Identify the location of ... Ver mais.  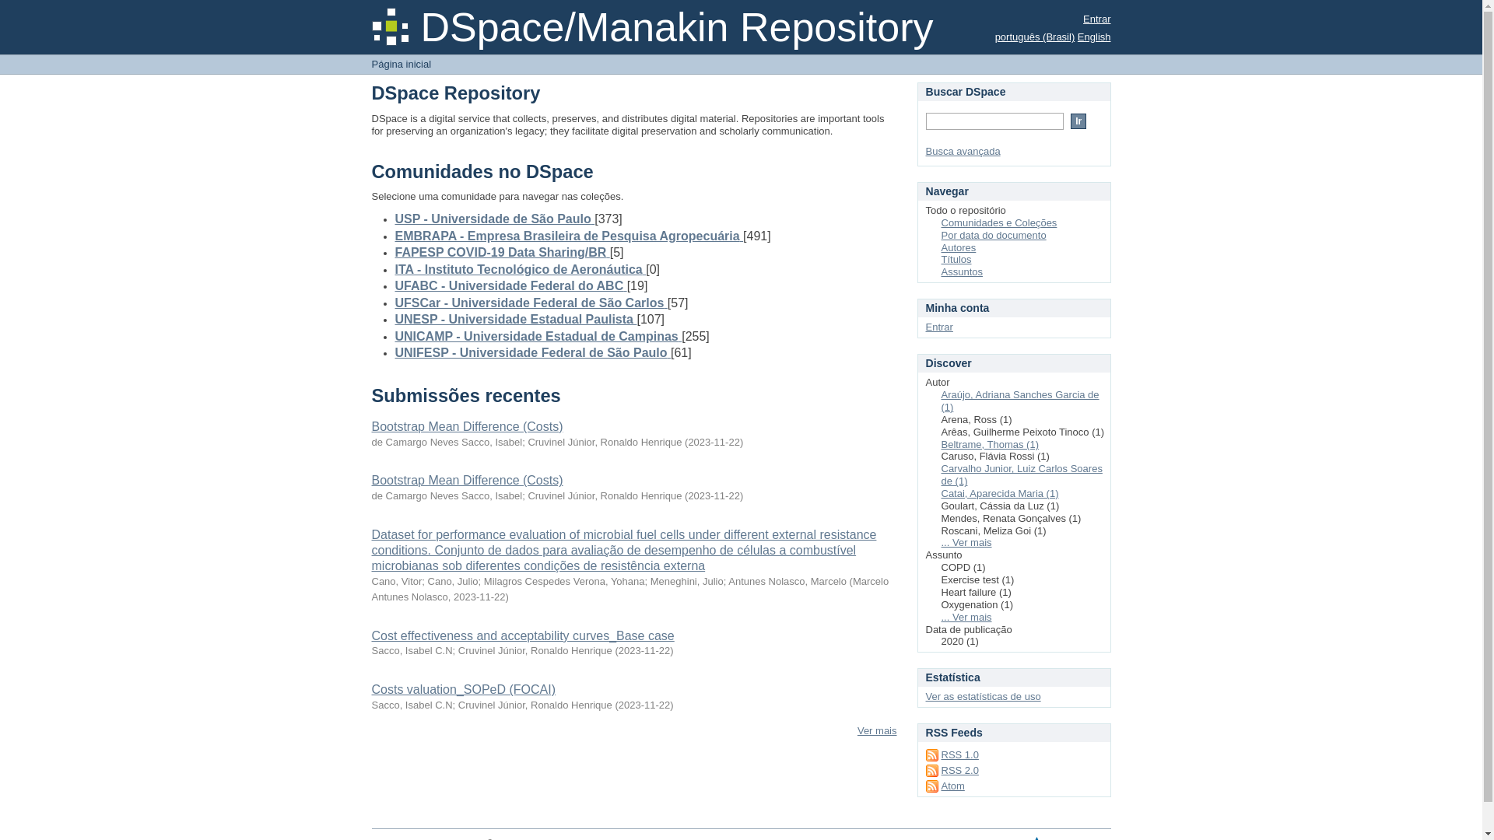
(966, 543).